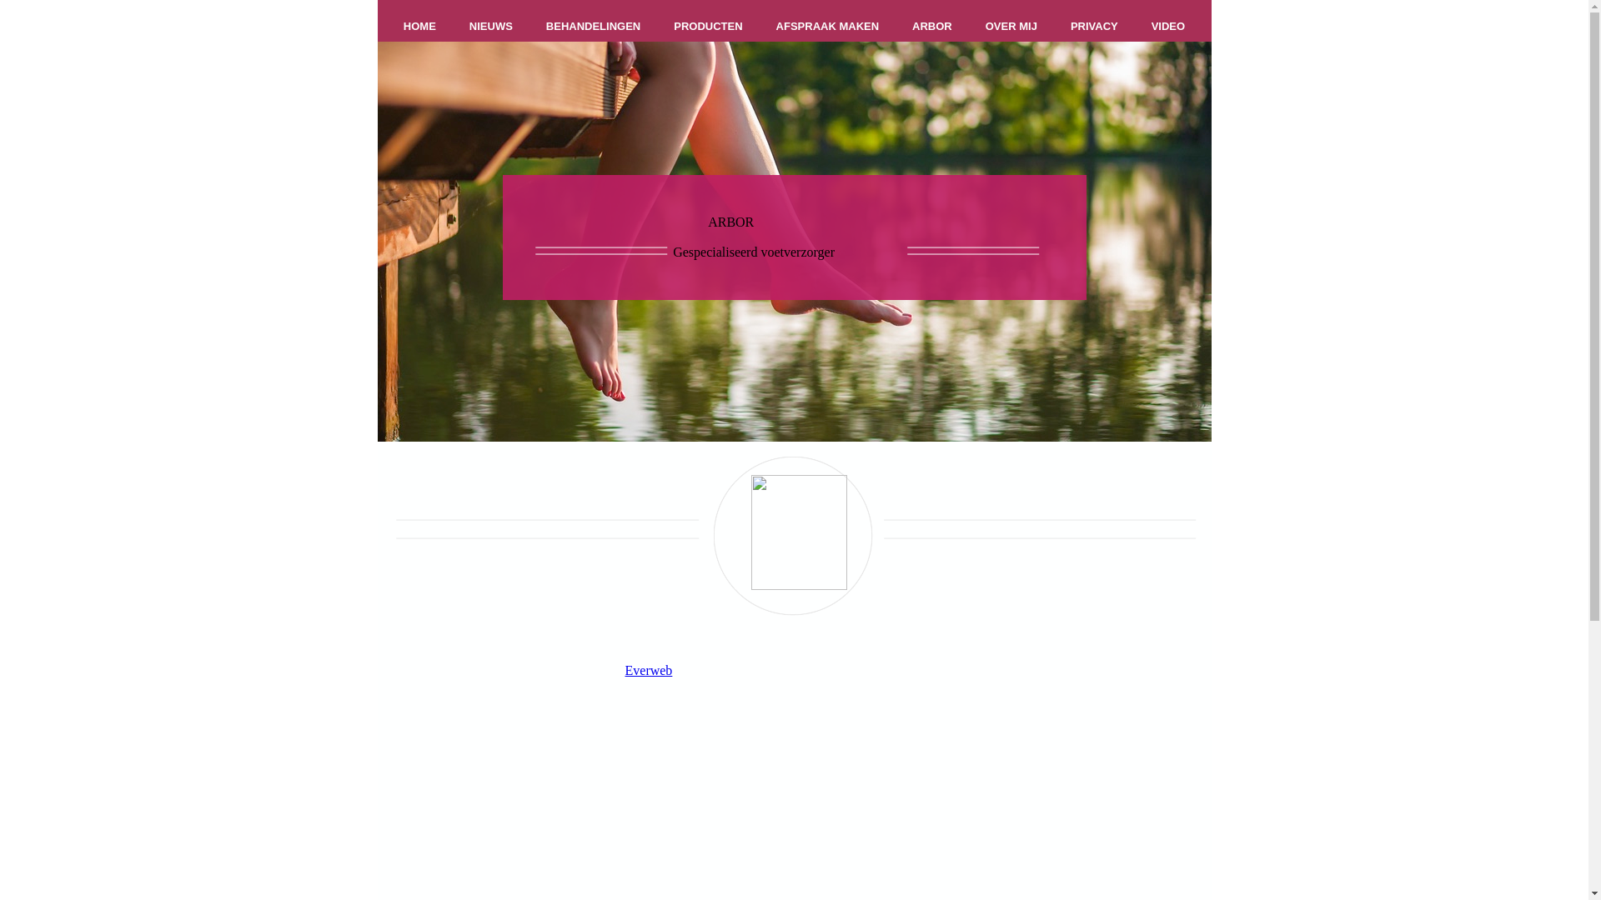 The height and width of the screenshot is (900, 1601). Describe the element at coordinates (420, 26) in the screenshot. I see `HOME` at that location.